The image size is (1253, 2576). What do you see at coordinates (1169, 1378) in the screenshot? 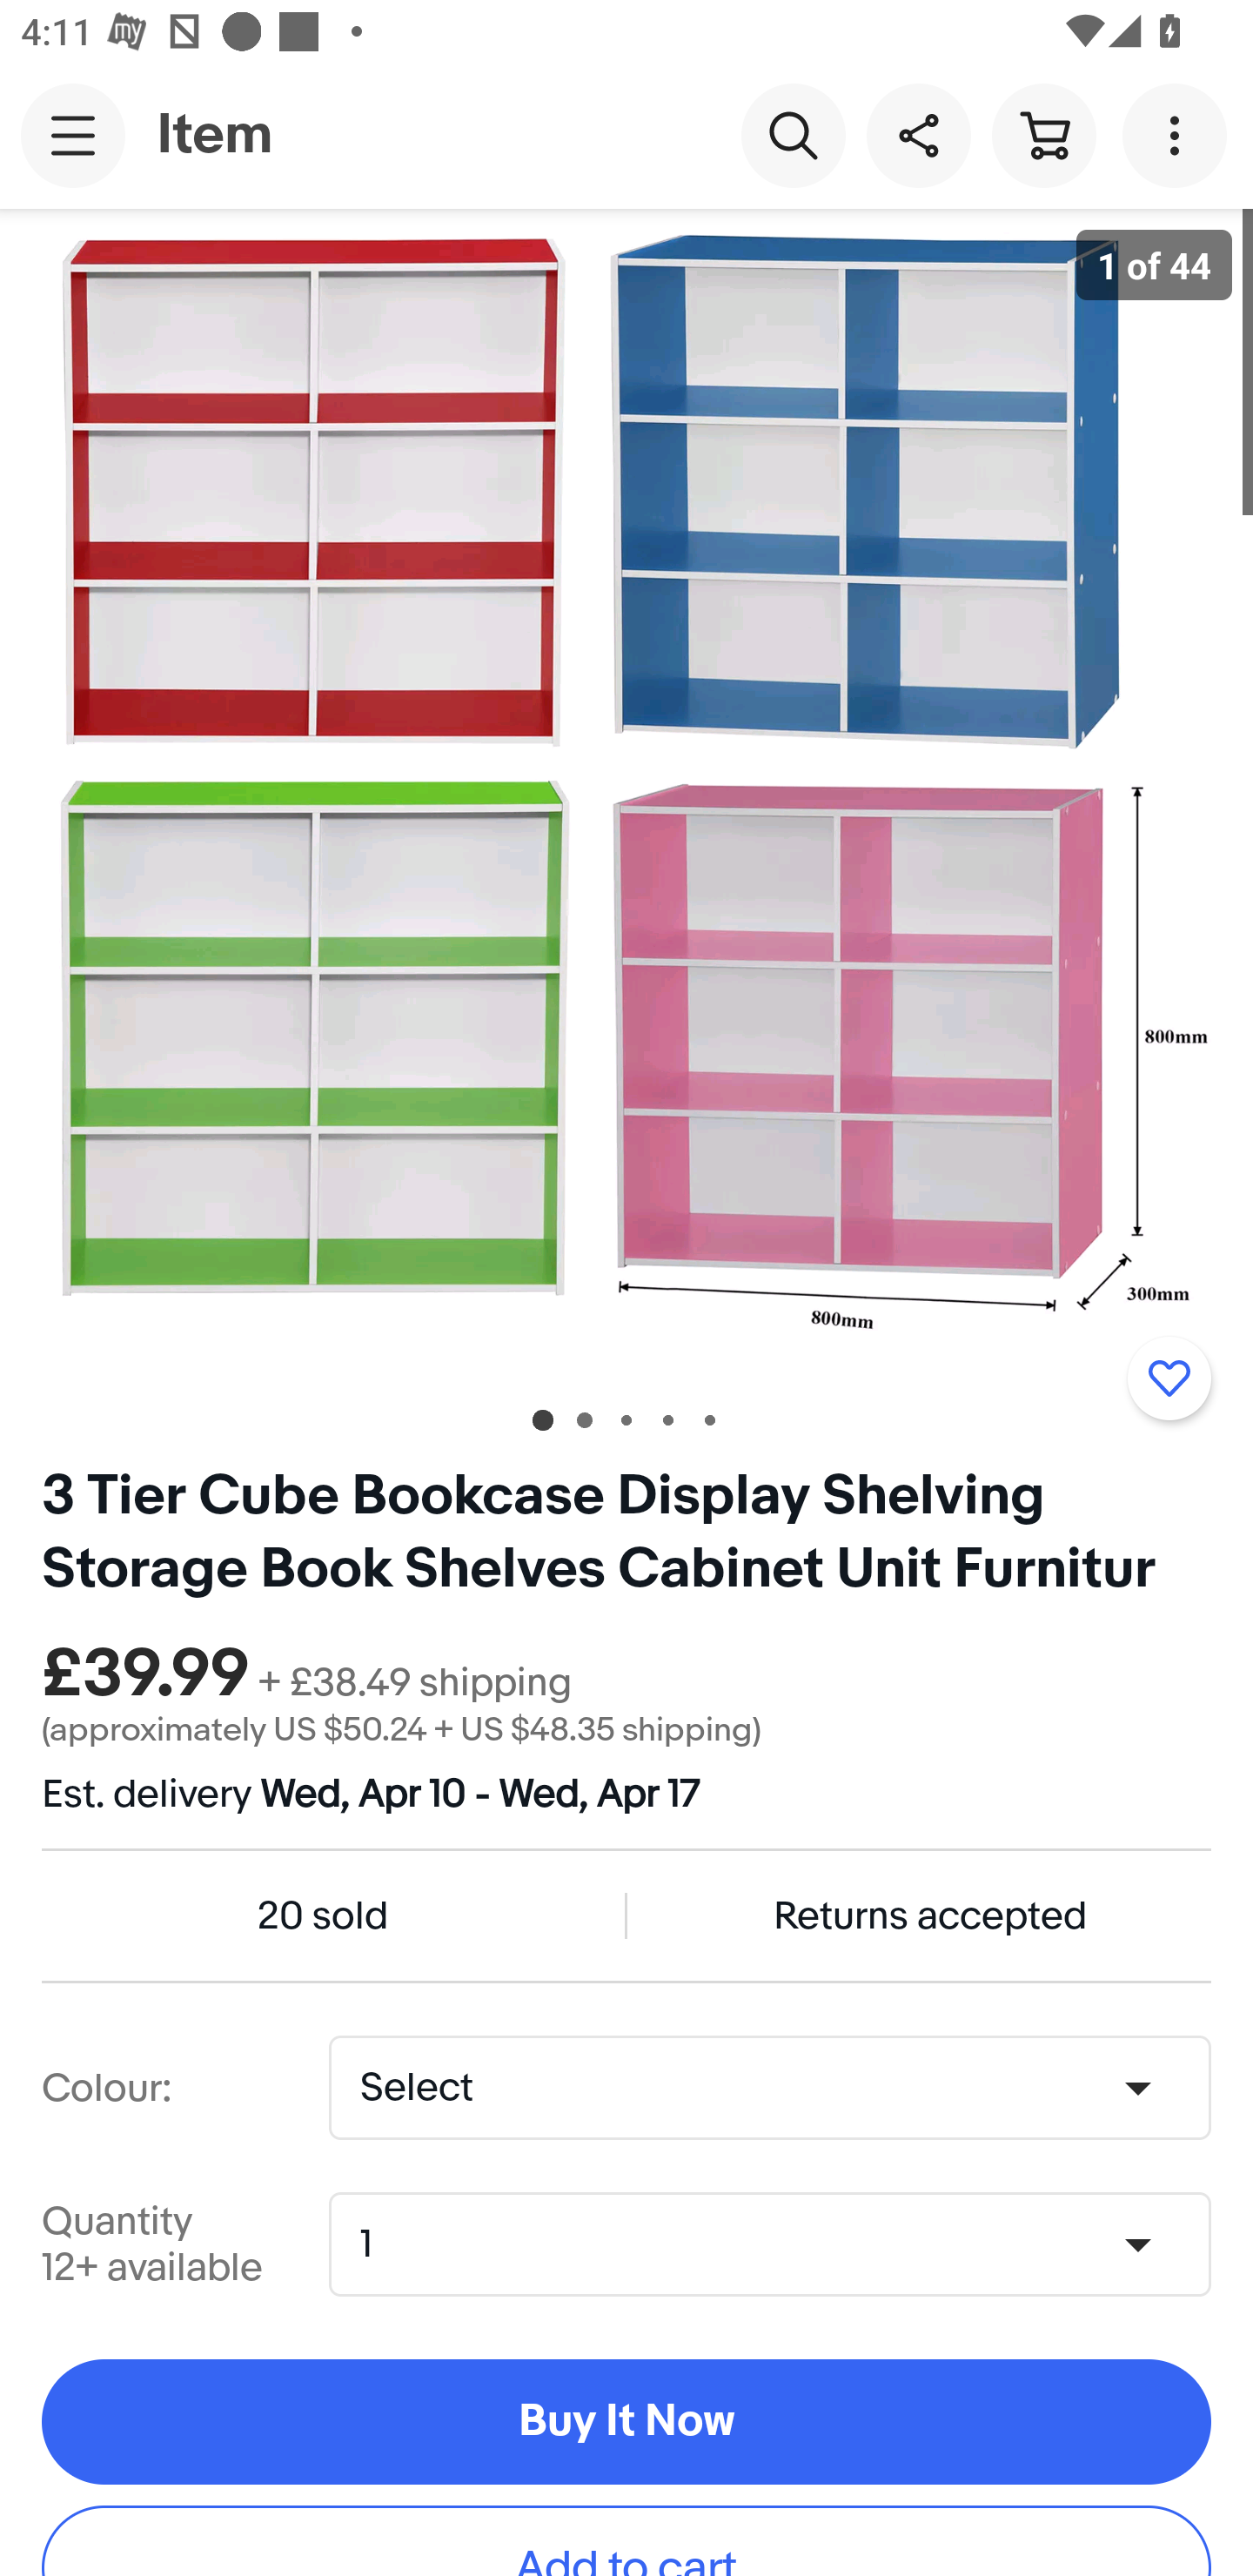
I see `Add to watchlist` at bounding box center [1169, 1378].